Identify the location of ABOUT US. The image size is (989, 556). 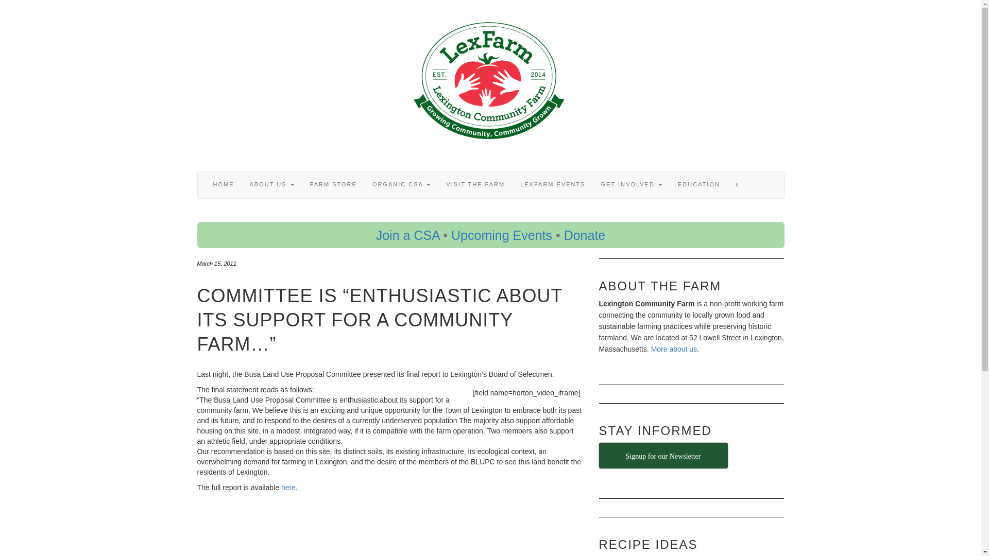
(272, 184).